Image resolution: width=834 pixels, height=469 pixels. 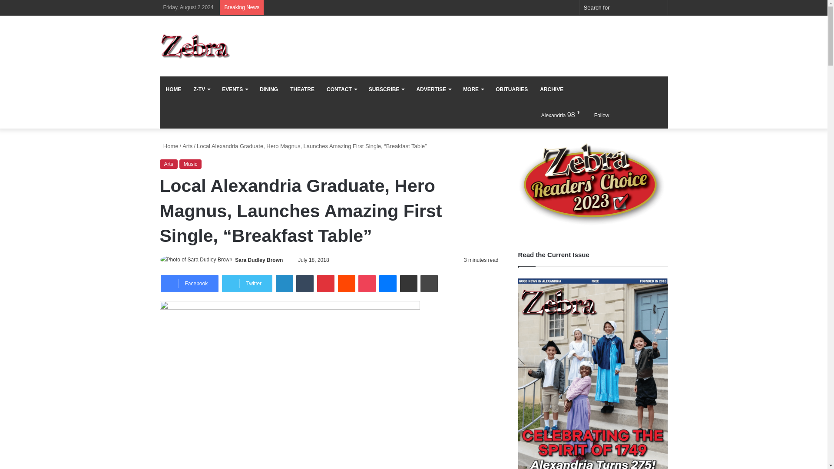 What do you see at coordinates (285, 283) in the screenshot?
I see `LinkedIn` at bounding box center [285, 283].